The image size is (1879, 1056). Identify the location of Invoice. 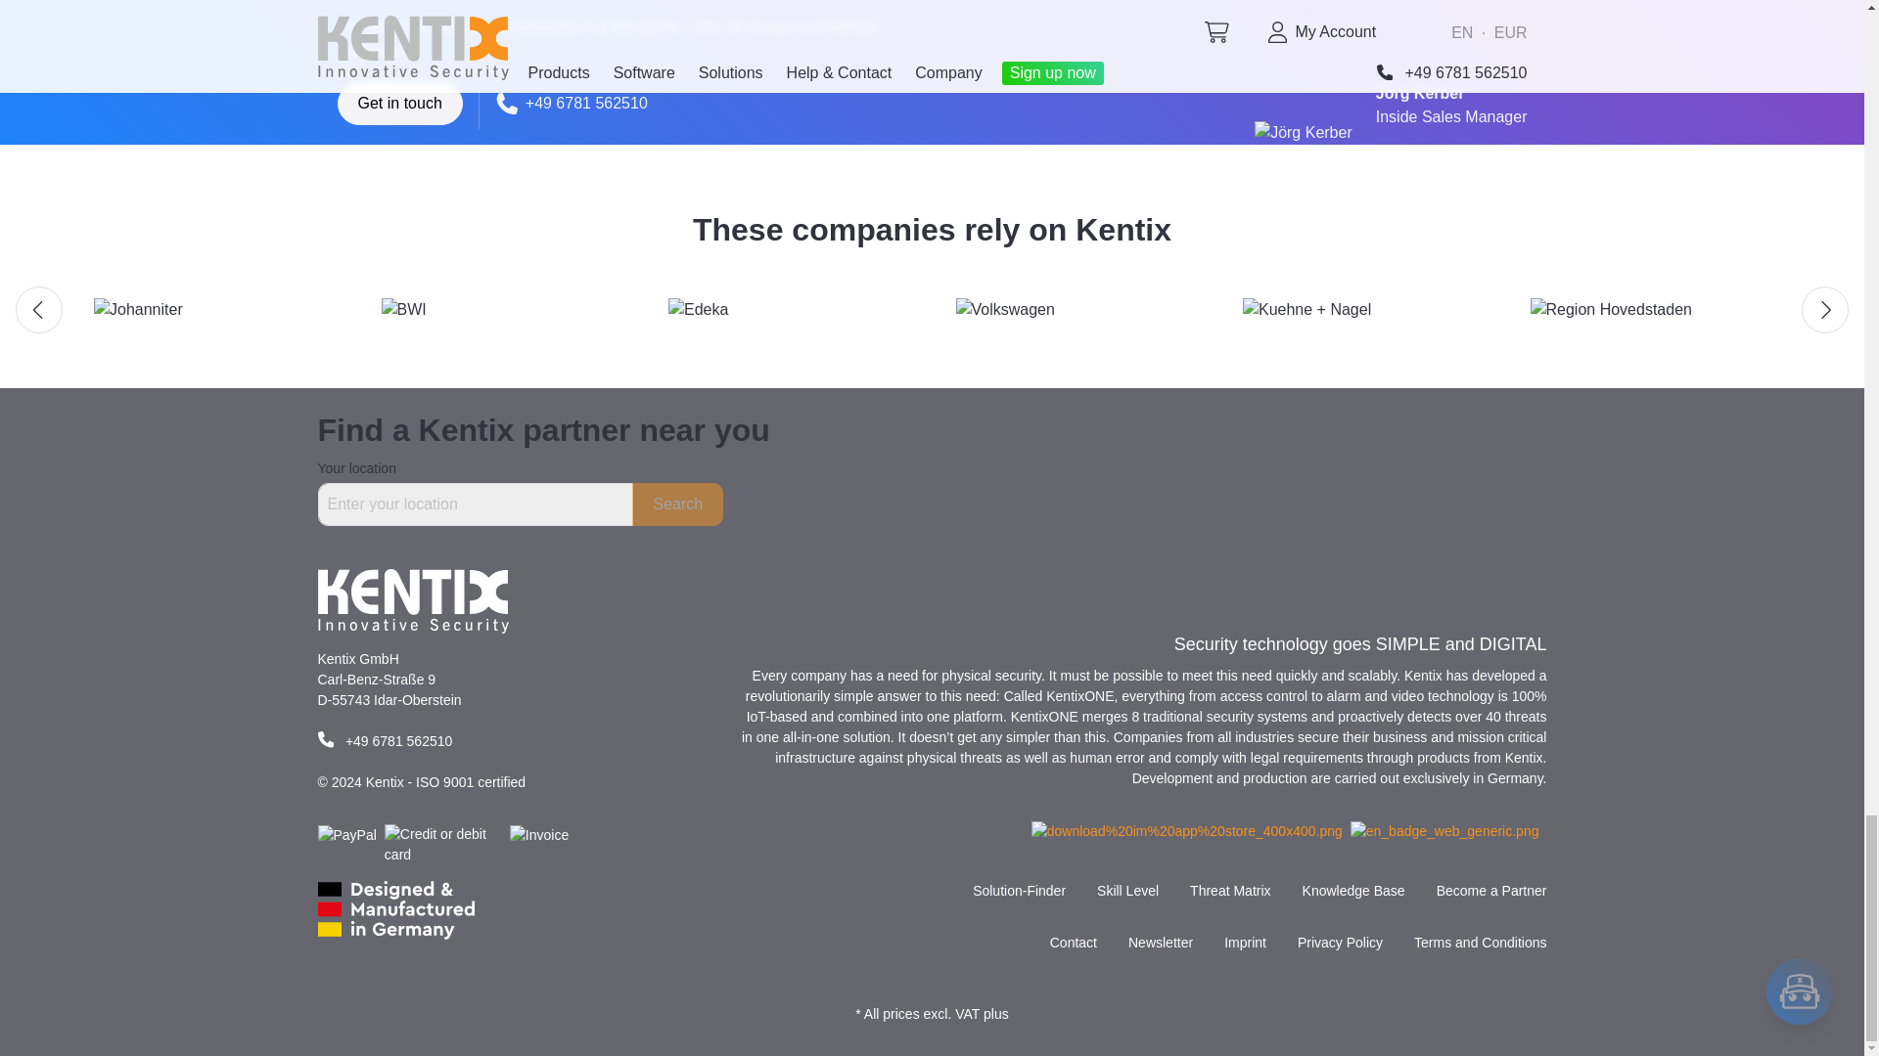
(538, 835).